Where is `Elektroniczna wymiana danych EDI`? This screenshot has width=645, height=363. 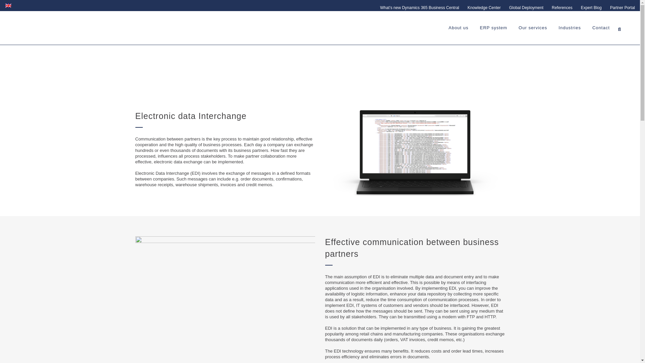 Elektroniczna wymiana danych EDI is located at coordinates (415, 153).